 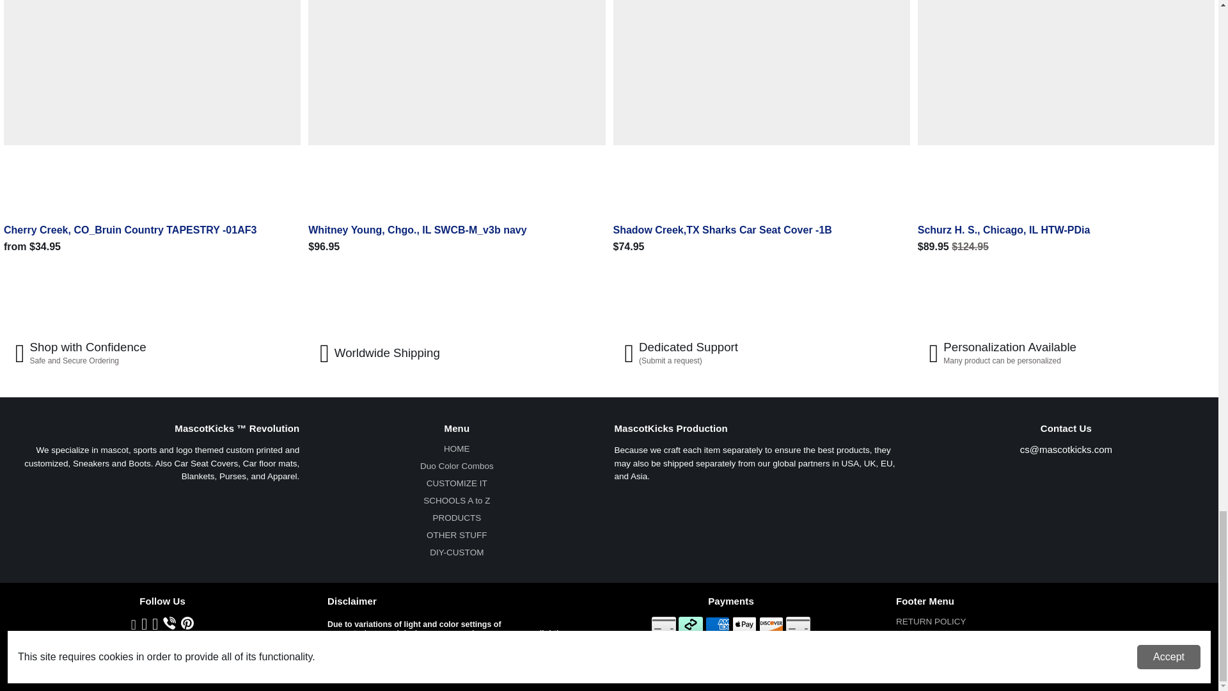 I want to click on American Express, so click(x=717, y=624).